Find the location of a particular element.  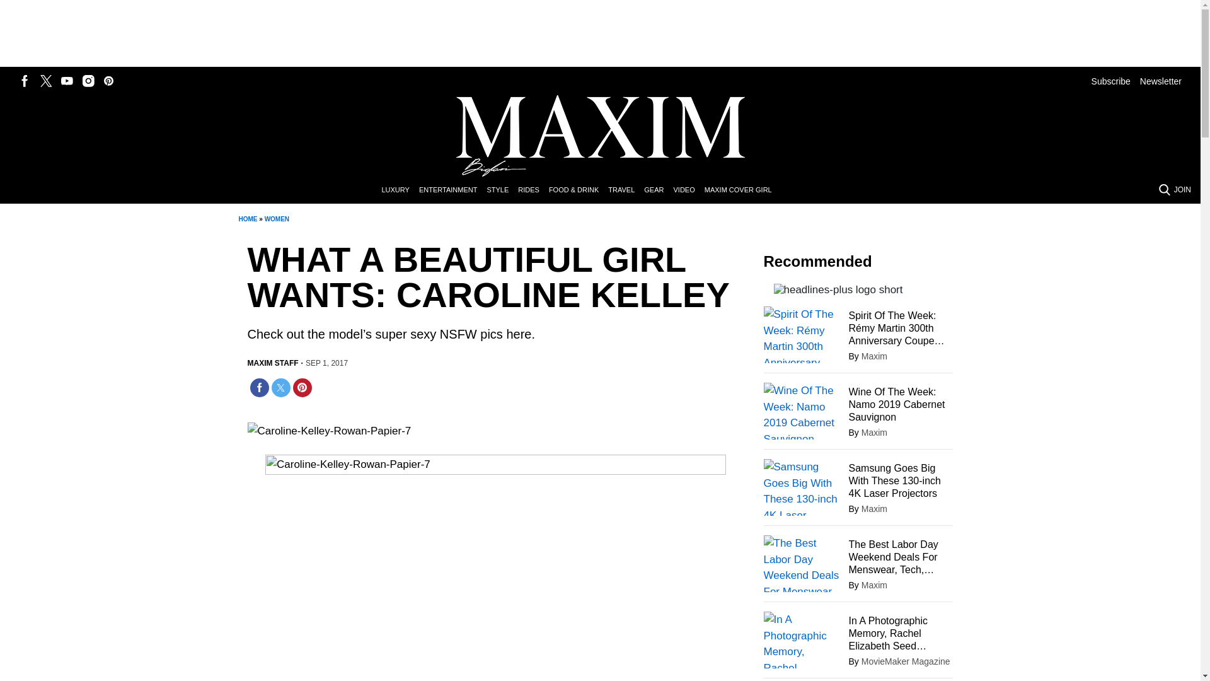

MAXIM STAFF is located at coordinates (272, 363).